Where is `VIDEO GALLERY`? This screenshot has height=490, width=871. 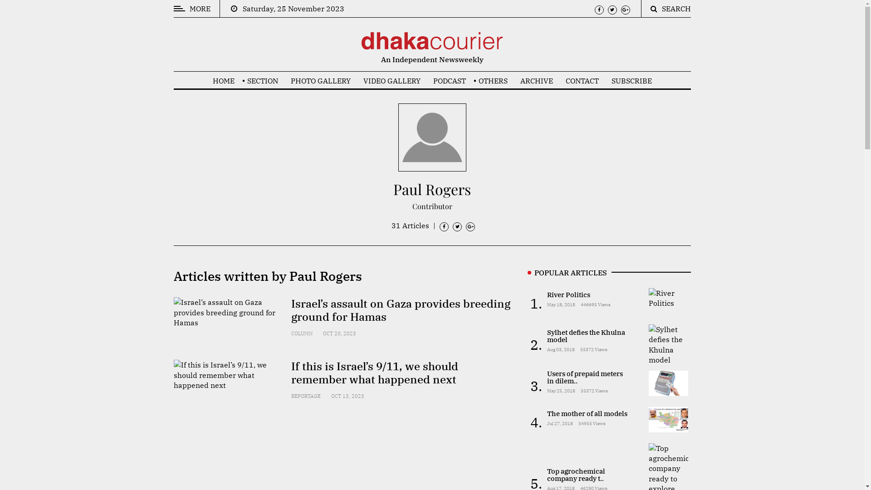 VIDEO GALLERY is located at coordinates (391, 81).